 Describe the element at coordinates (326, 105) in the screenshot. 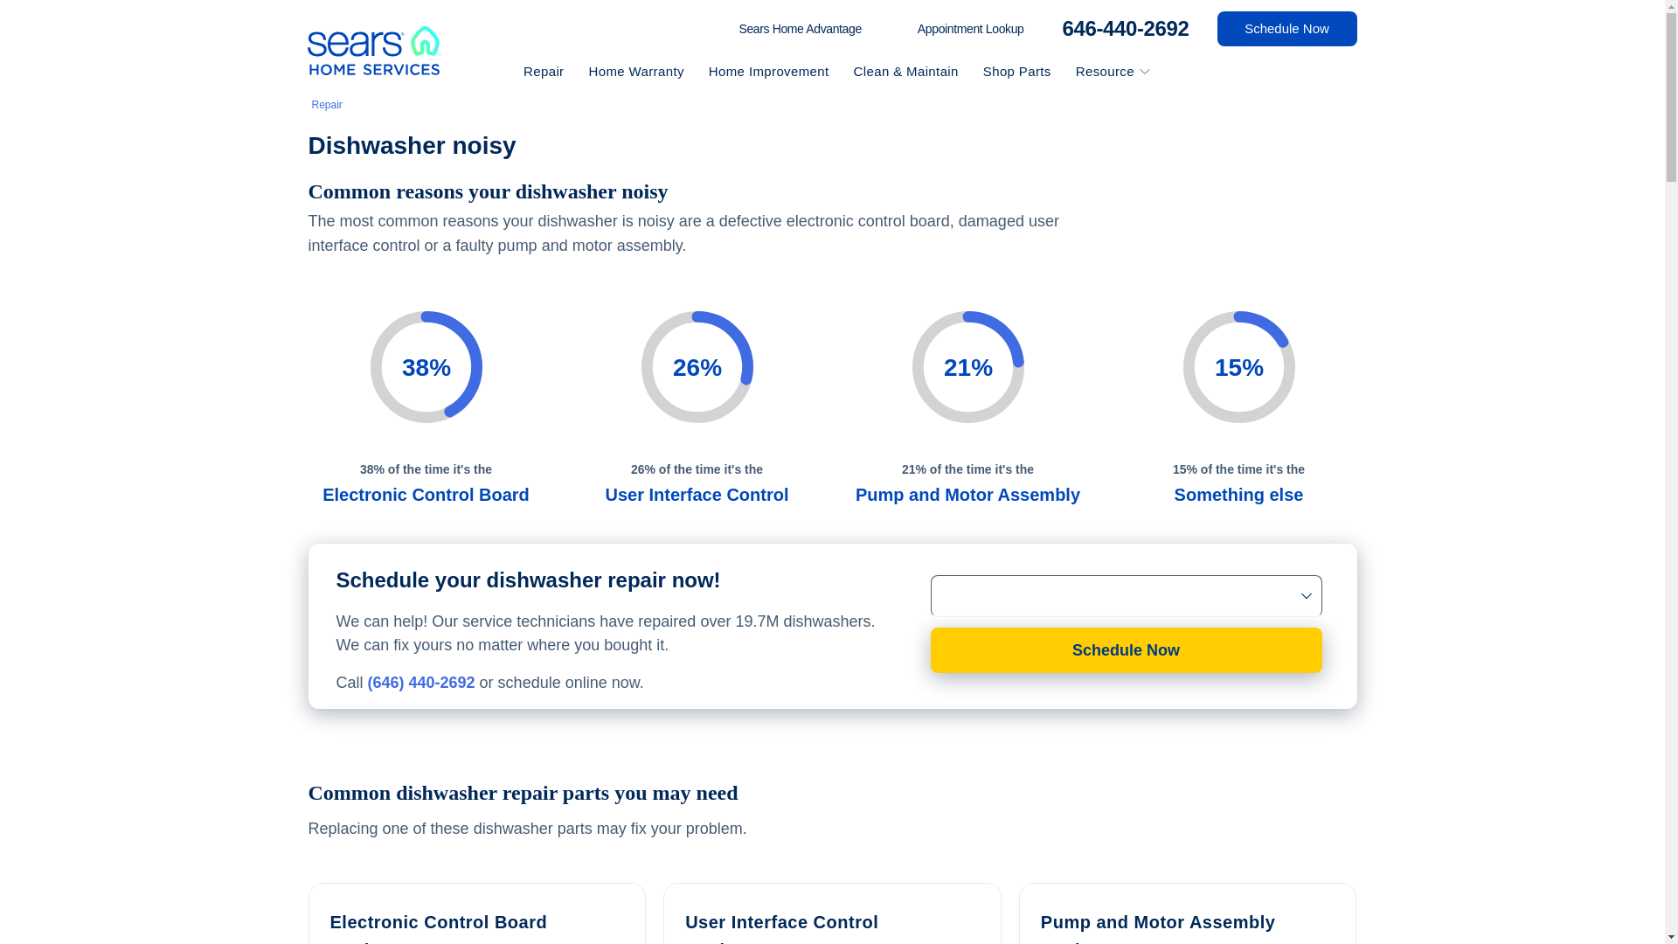

I see `Repair` at that location.